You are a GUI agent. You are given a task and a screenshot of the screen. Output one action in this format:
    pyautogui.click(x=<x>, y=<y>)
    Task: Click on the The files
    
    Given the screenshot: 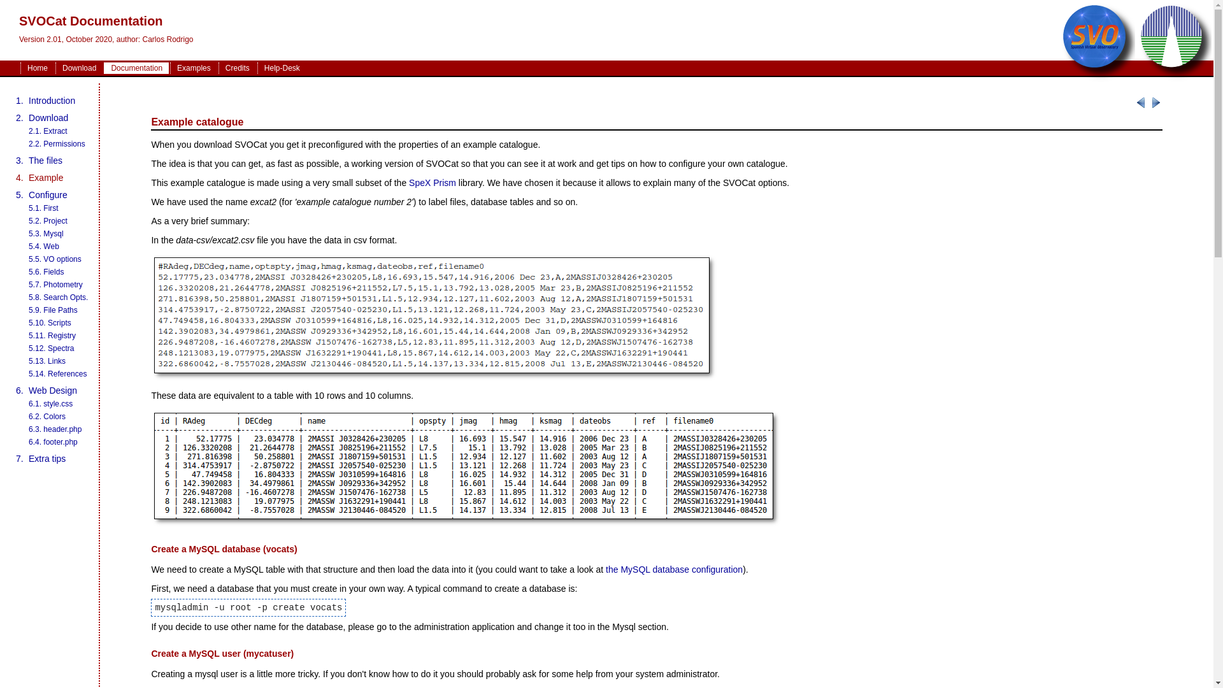 What is the action you would take?
    pyautogui.click(x=45, y=161)
    